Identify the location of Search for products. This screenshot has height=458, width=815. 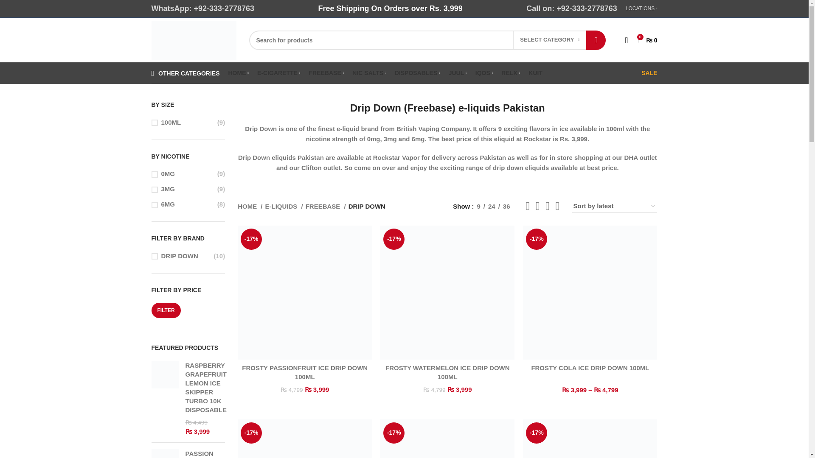
(427, 40).